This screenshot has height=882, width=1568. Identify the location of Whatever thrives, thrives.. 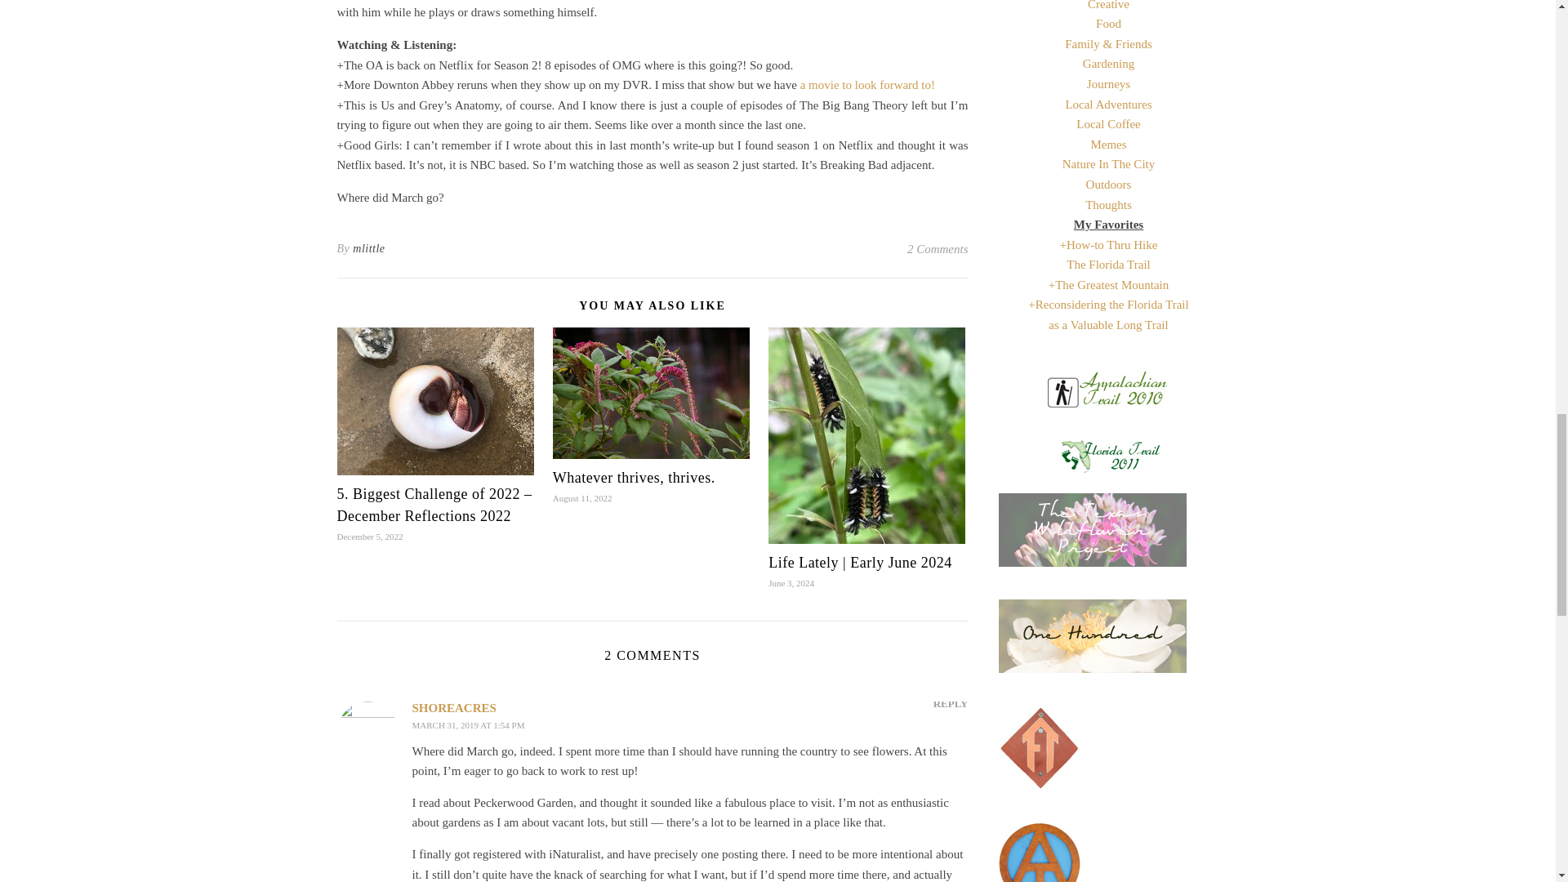
(634, 477).